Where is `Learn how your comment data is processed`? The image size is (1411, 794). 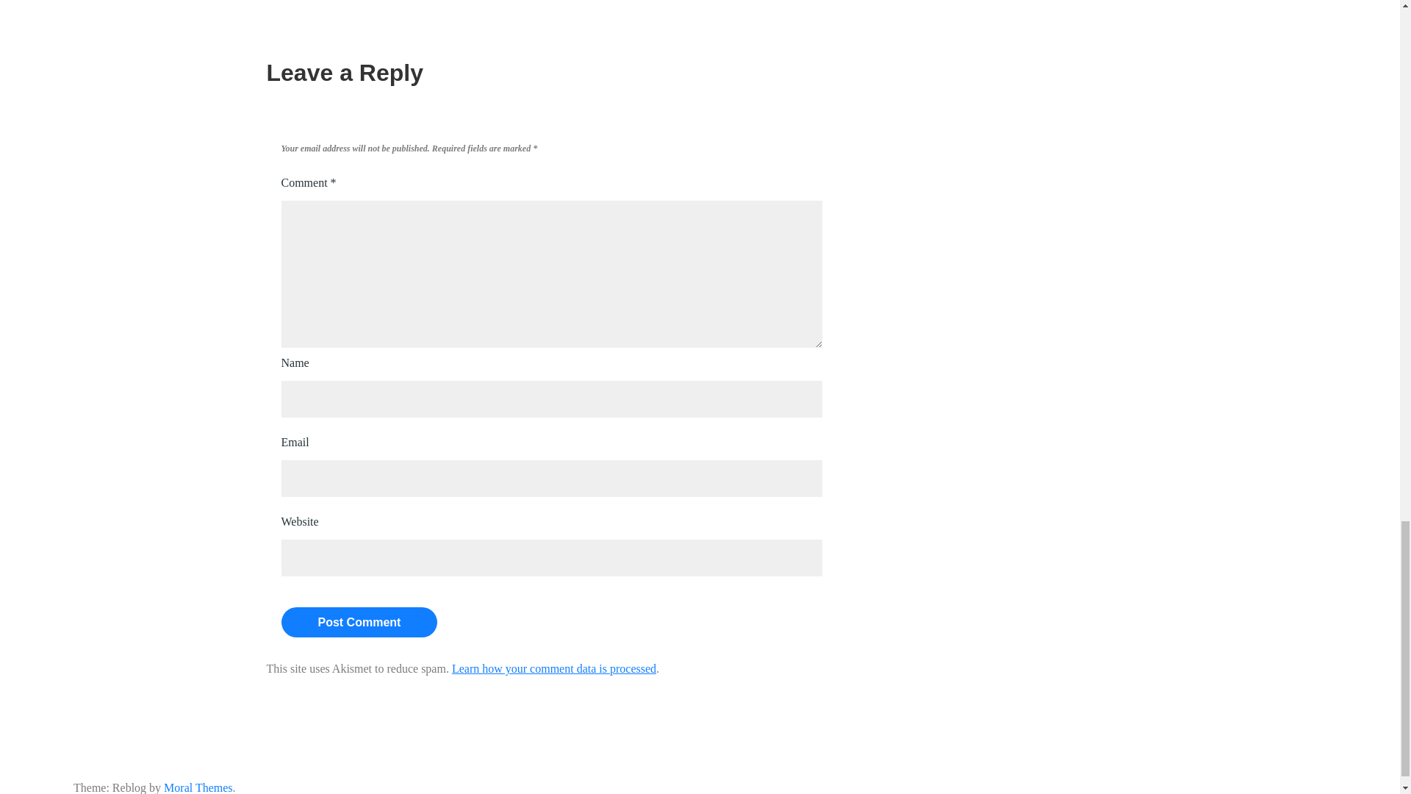 Learn how your comment data is processed is located at coordinates (553, 668).